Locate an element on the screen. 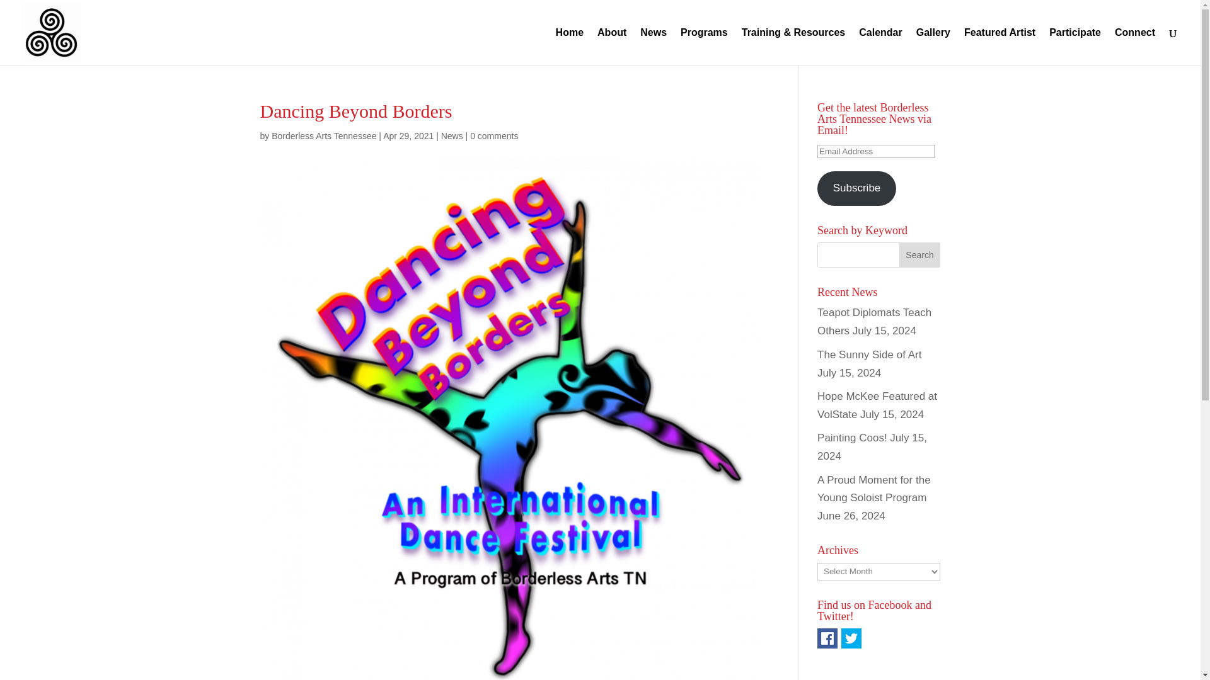 The height and width of the screenshot is (680, 1210). 0 comments is located at coordinates (494, 136).